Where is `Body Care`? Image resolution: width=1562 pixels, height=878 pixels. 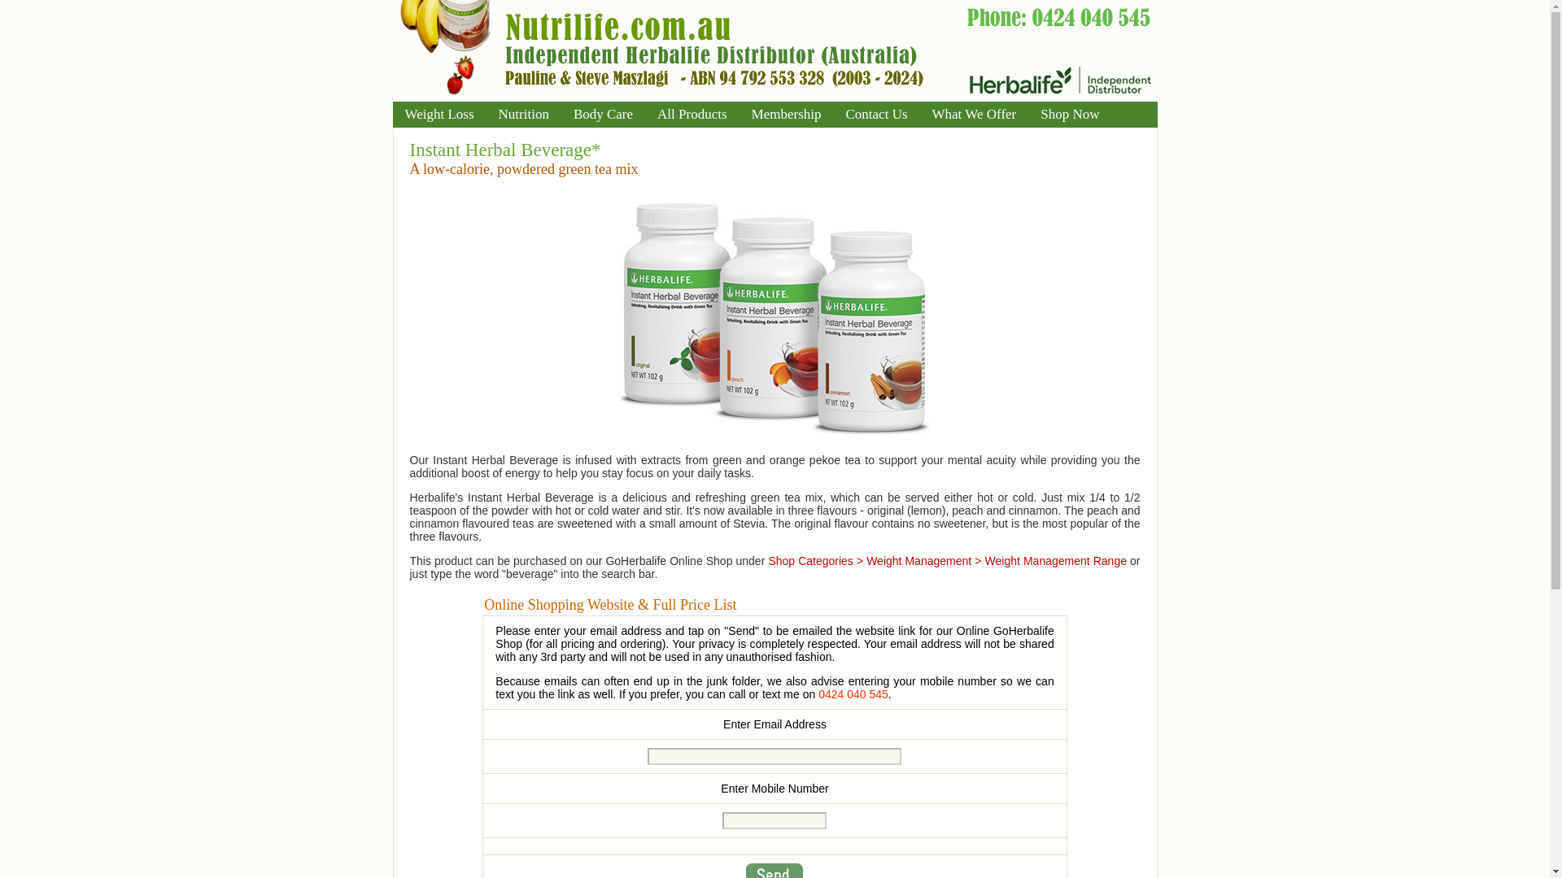
Body Care is located at coordinates (602, 114).